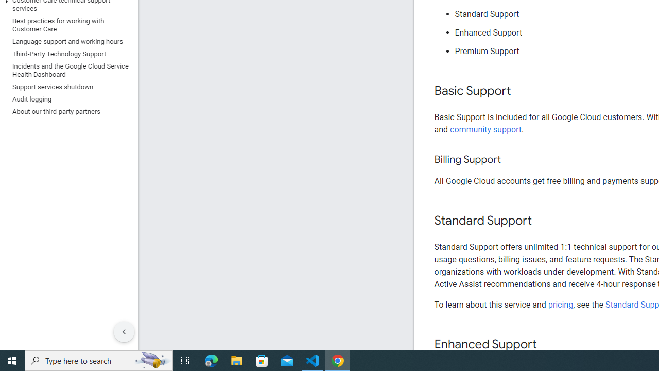 The height and width of the screenshot is (371, 659). I want to click on Copy link to this section: Basic Support, so click(521, 91).